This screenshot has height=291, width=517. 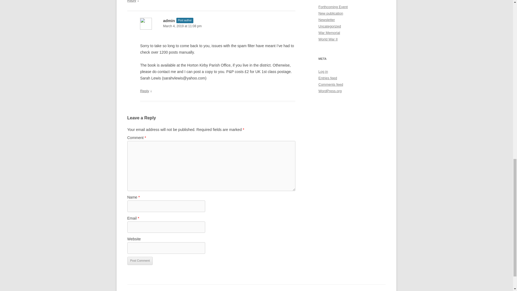 What do you see at coordinates (131, 1) in the screenshot?
I see `Reply` at bounding box center [131, 1].